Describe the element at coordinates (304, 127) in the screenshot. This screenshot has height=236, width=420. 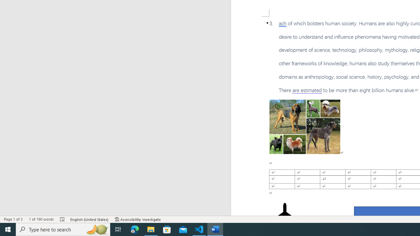
I see `Morphological variation in six dogs` at that location.